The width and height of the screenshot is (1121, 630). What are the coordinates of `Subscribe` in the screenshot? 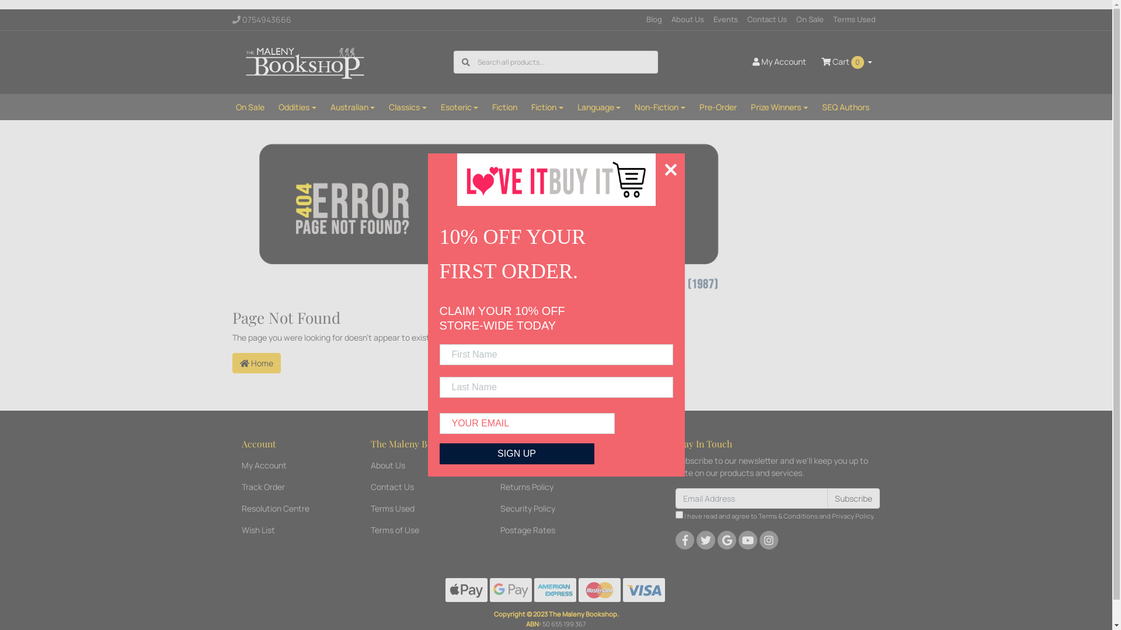 It's located at (854, 498).